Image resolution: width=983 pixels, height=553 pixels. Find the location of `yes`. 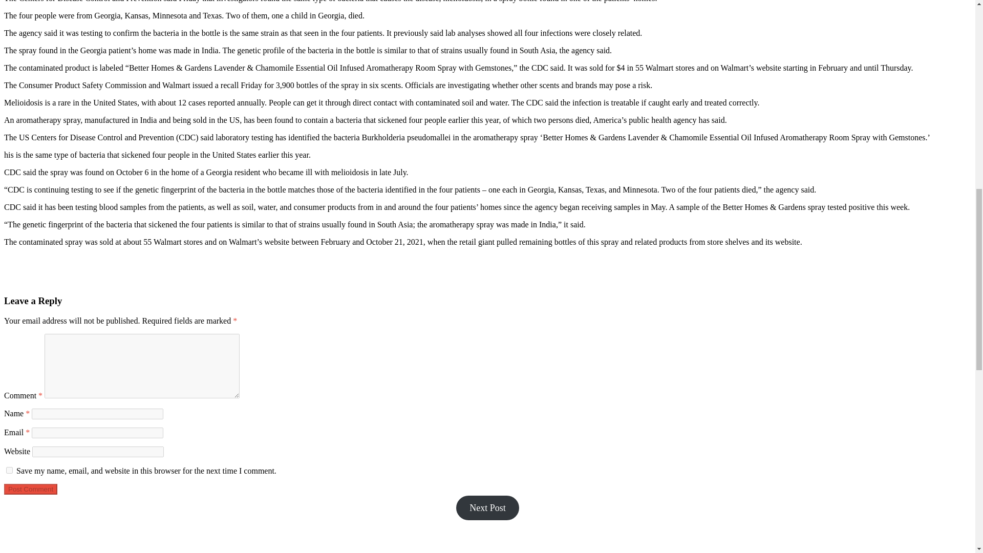

yes is located at coordinates (9, 470).